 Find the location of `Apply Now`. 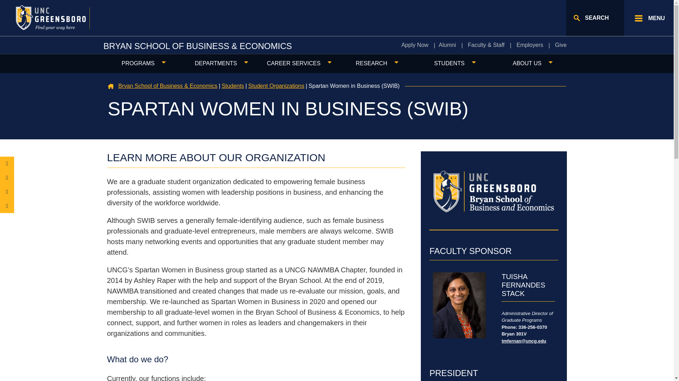

Apply Now is located at coordinates (415, 45).